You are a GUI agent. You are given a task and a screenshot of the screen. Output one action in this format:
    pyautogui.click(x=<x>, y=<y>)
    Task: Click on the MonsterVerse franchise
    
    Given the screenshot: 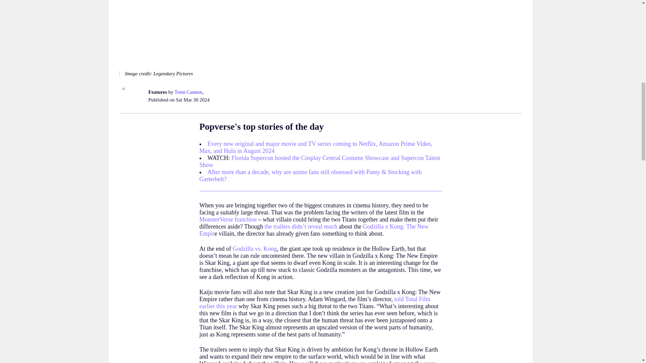 What is the action you would take?
    pyautogui.click(x=227, y=219)
    